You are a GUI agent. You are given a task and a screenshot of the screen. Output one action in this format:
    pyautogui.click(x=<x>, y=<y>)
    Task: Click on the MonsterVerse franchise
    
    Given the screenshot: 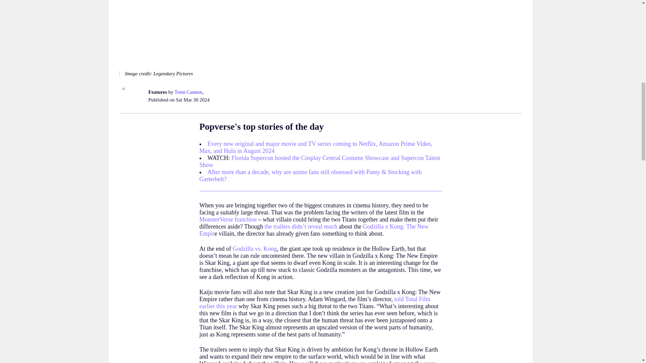 What is the action you would take?
    pyautogui.click(x=227, y=219)
    